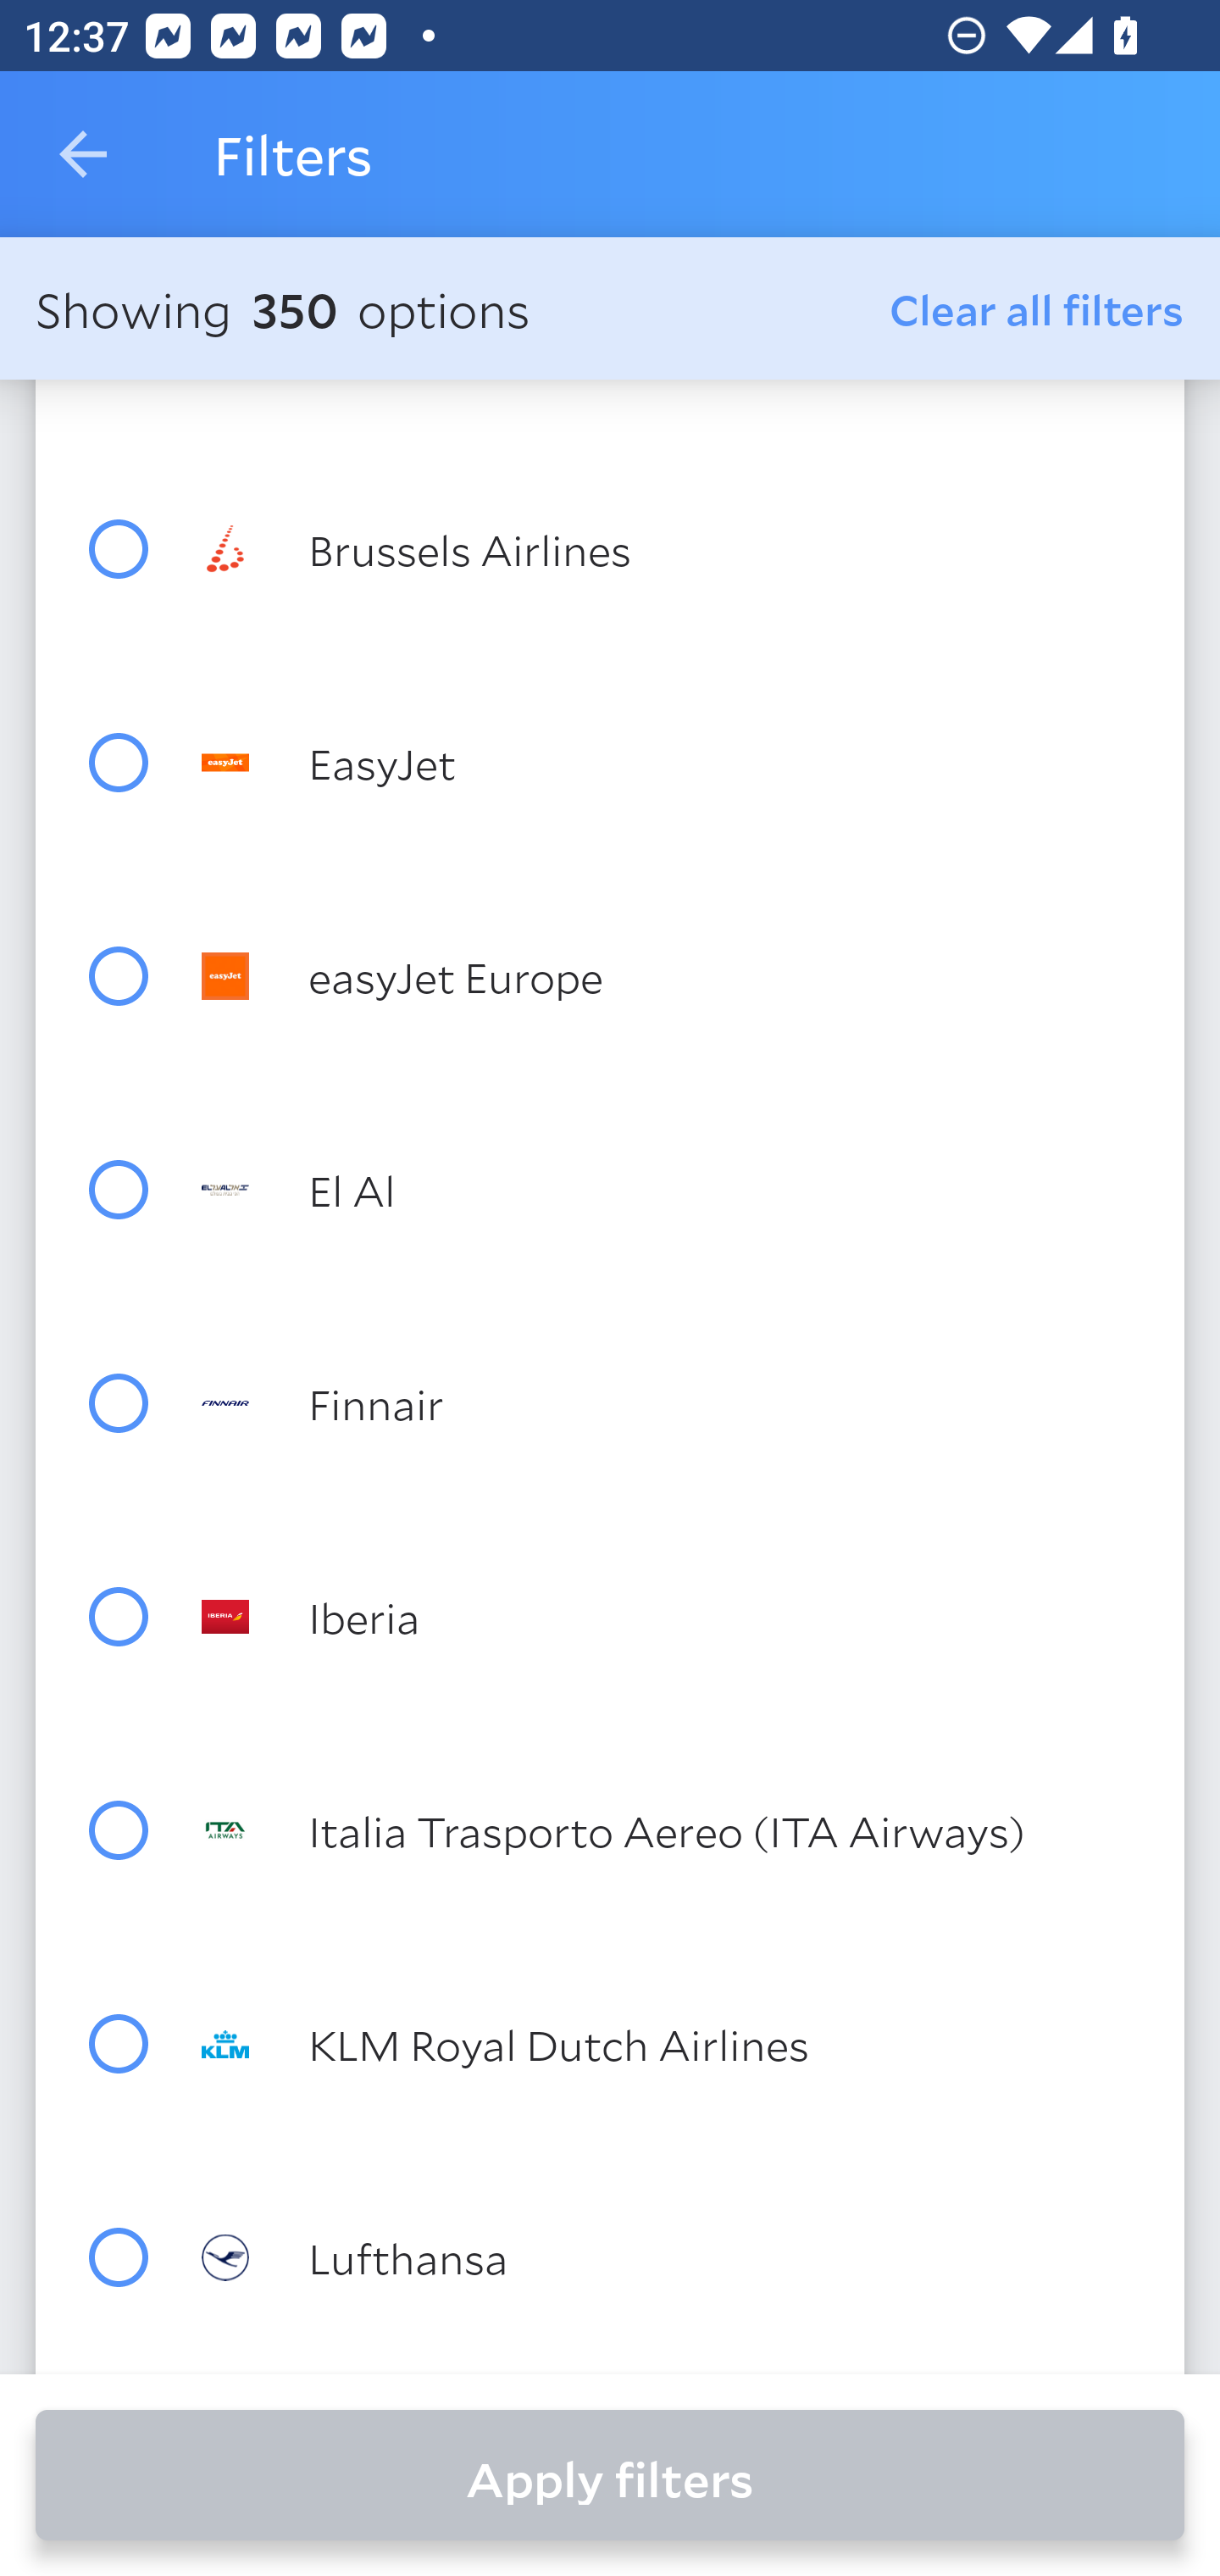 The height and width of the screenshot is (2576, 1220). I want to click on Italia Trasporto Aereo (ITA Airways), so click(669, 1830).